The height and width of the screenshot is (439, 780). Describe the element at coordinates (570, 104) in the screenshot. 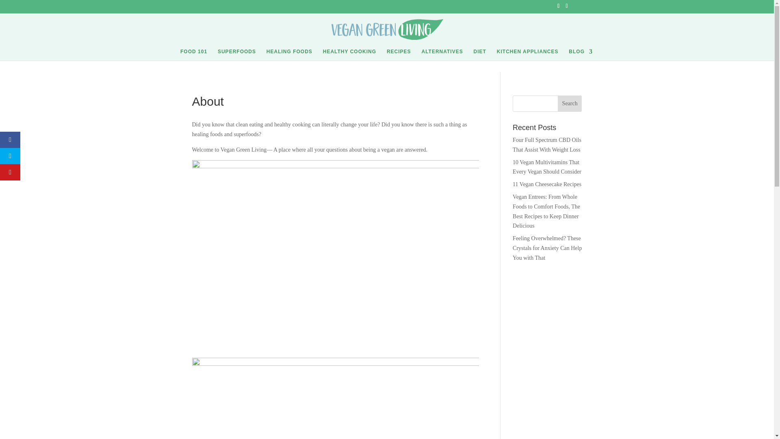

I see `Search` at that location.